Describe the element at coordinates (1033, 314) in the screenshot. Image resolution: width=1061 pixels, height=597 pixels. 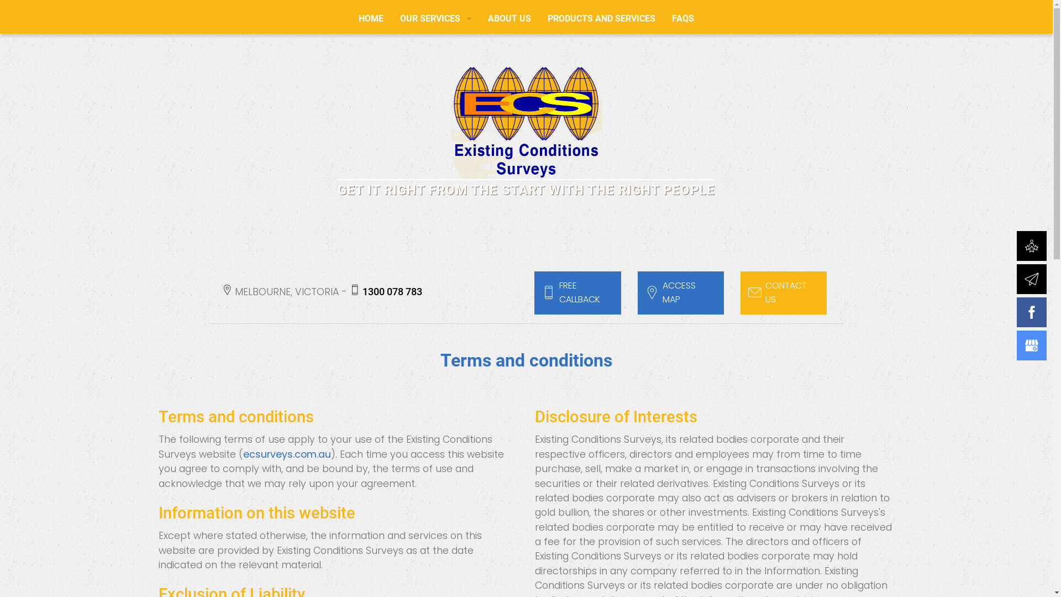
I see `Facebook` at that location.